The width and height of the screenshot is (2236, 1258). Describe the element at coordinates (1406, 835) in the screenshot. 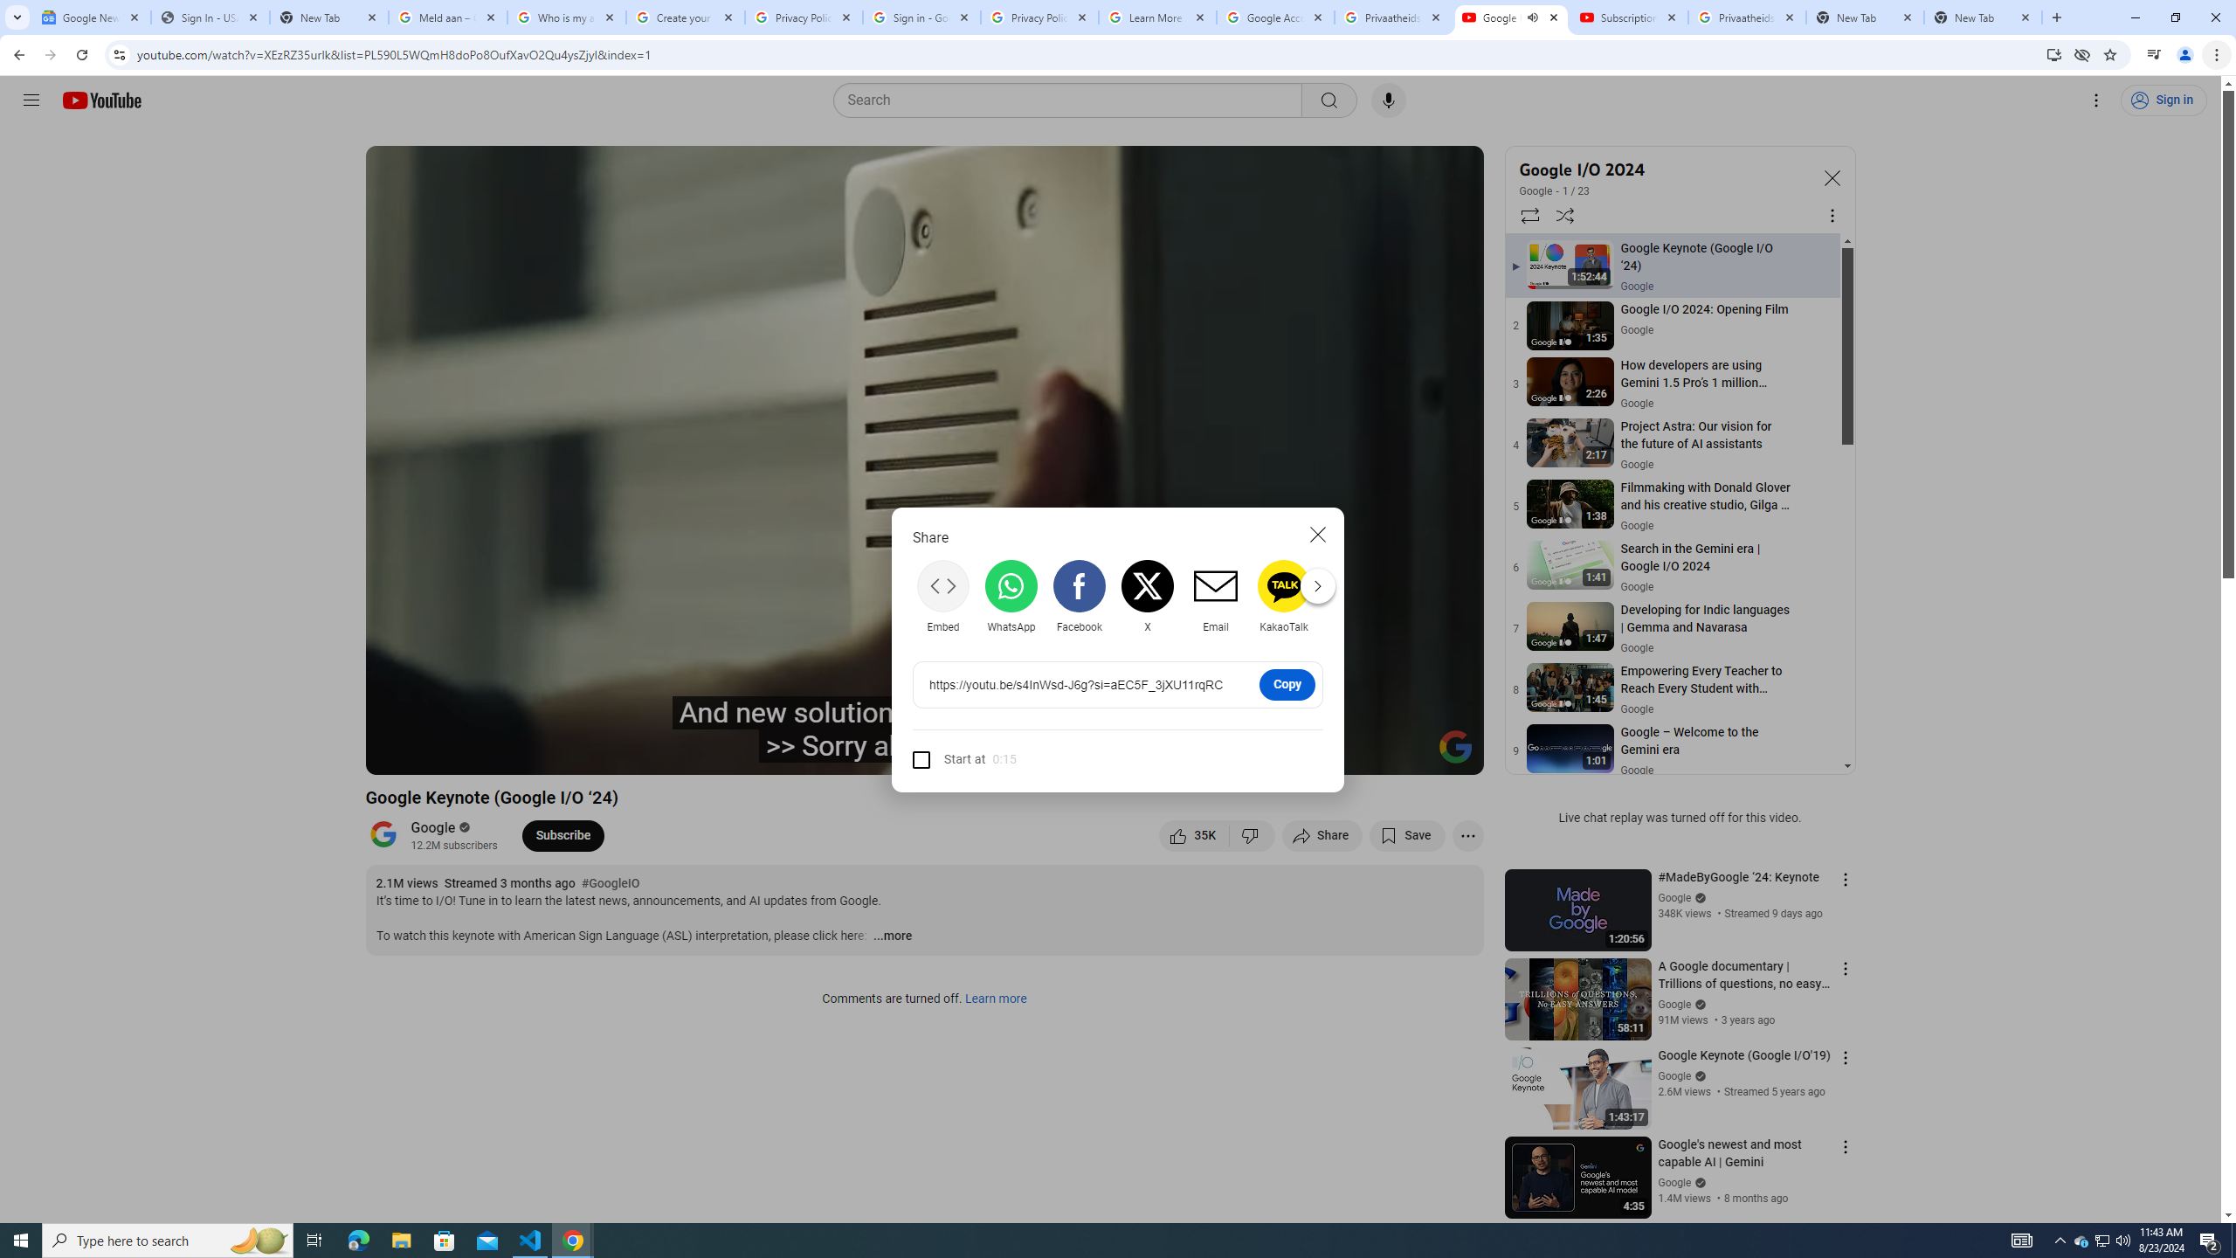

I see `Save to playlist` at that location.